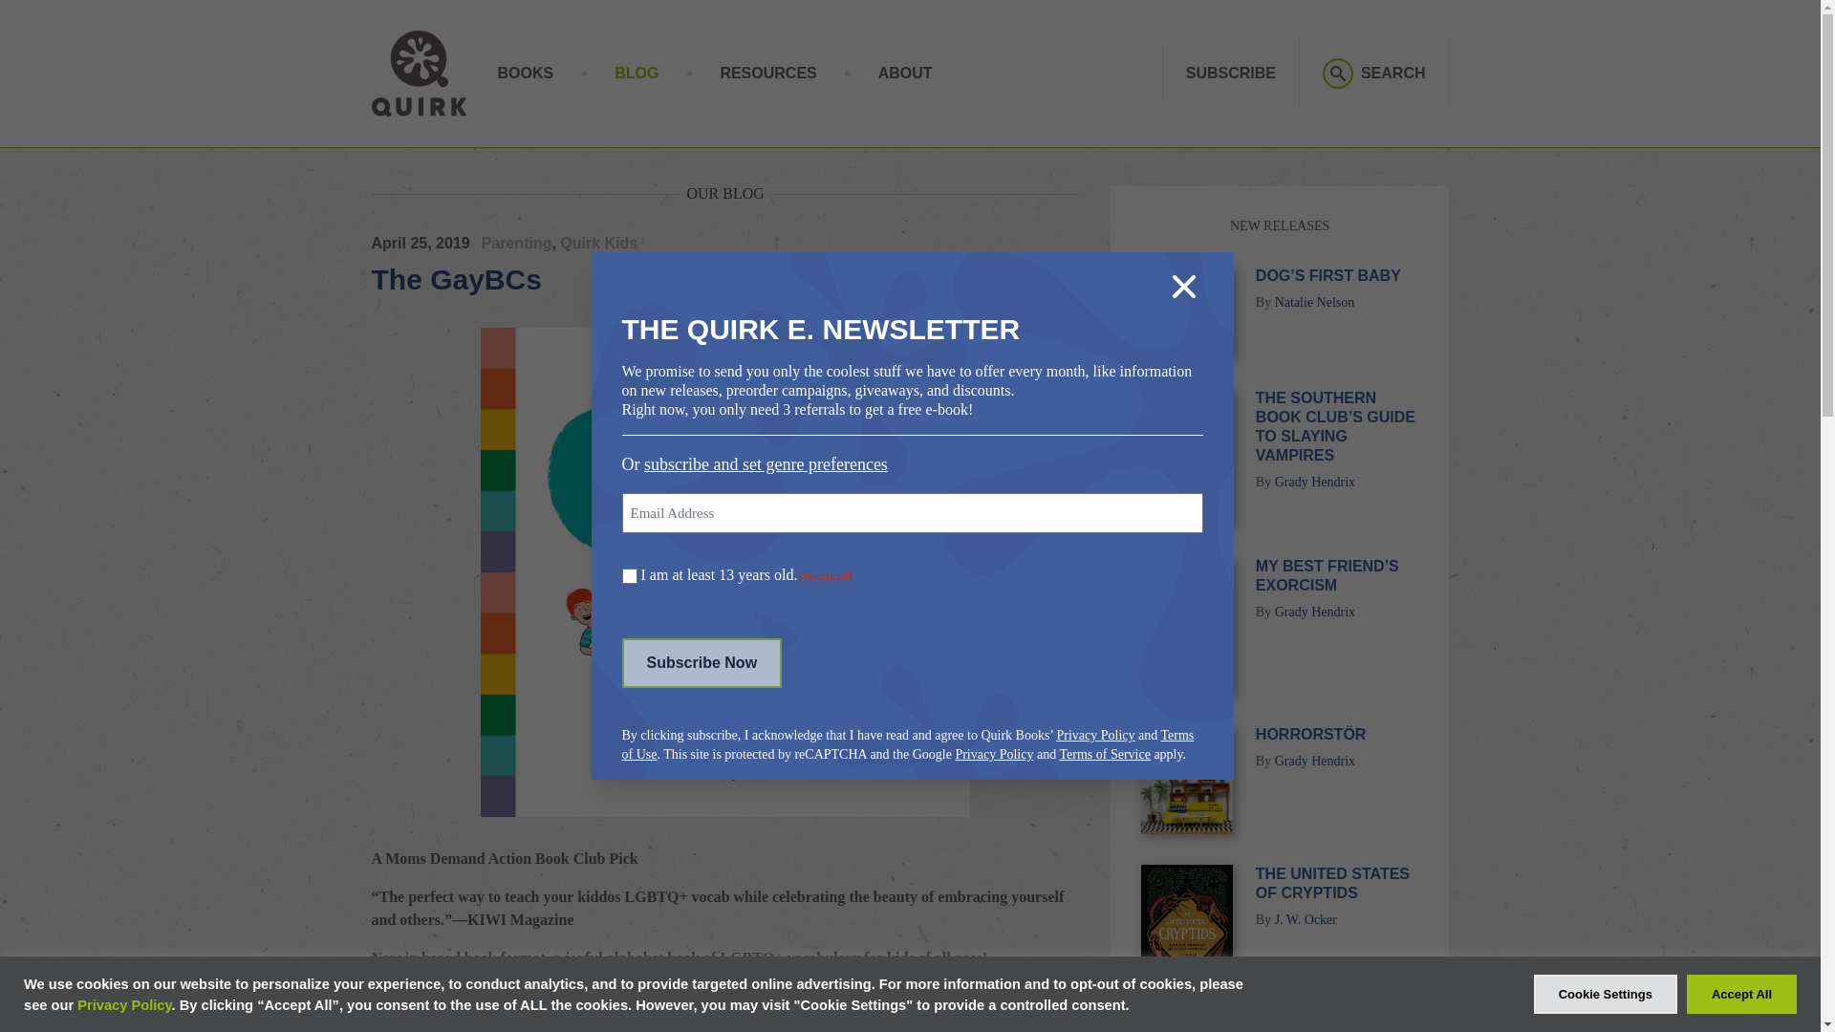  Describe the element at coordinates (526, 73) in the screenshot. I see `BOOKS` at that location.